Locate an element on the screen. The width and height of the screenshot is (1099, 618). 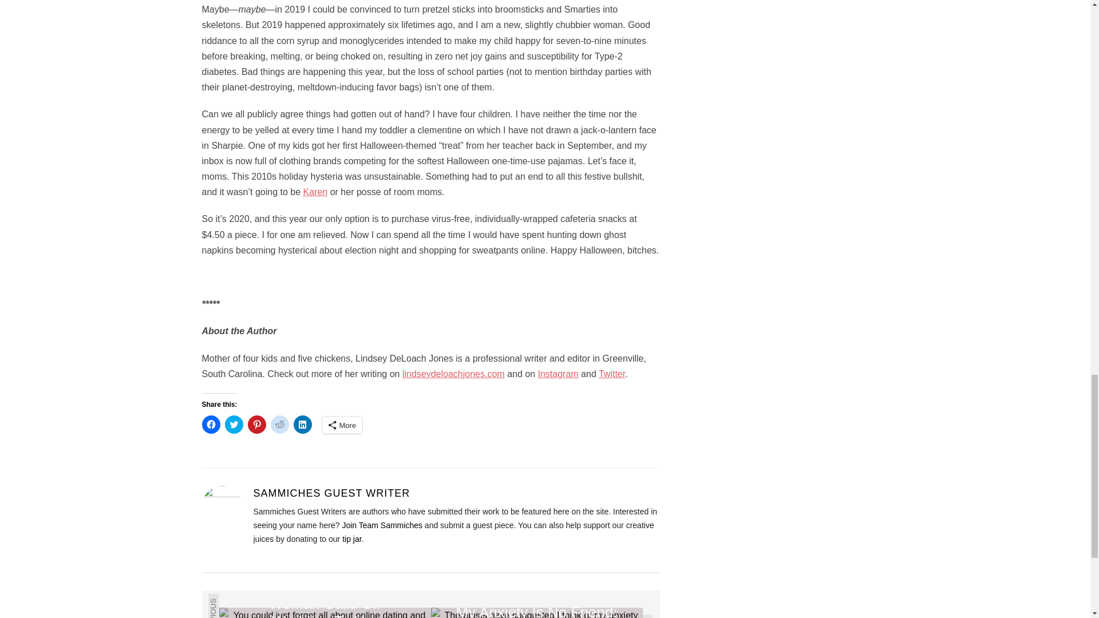
Click to share on LinkedIn is located at coordinates (302, 425).